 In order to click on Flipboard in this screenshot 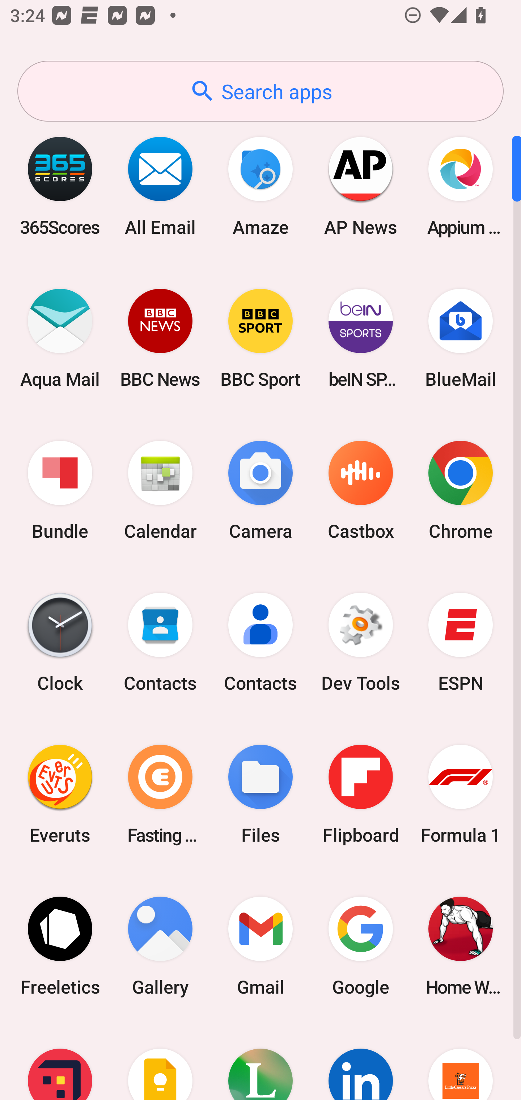, I will do `click(360, 794)`.